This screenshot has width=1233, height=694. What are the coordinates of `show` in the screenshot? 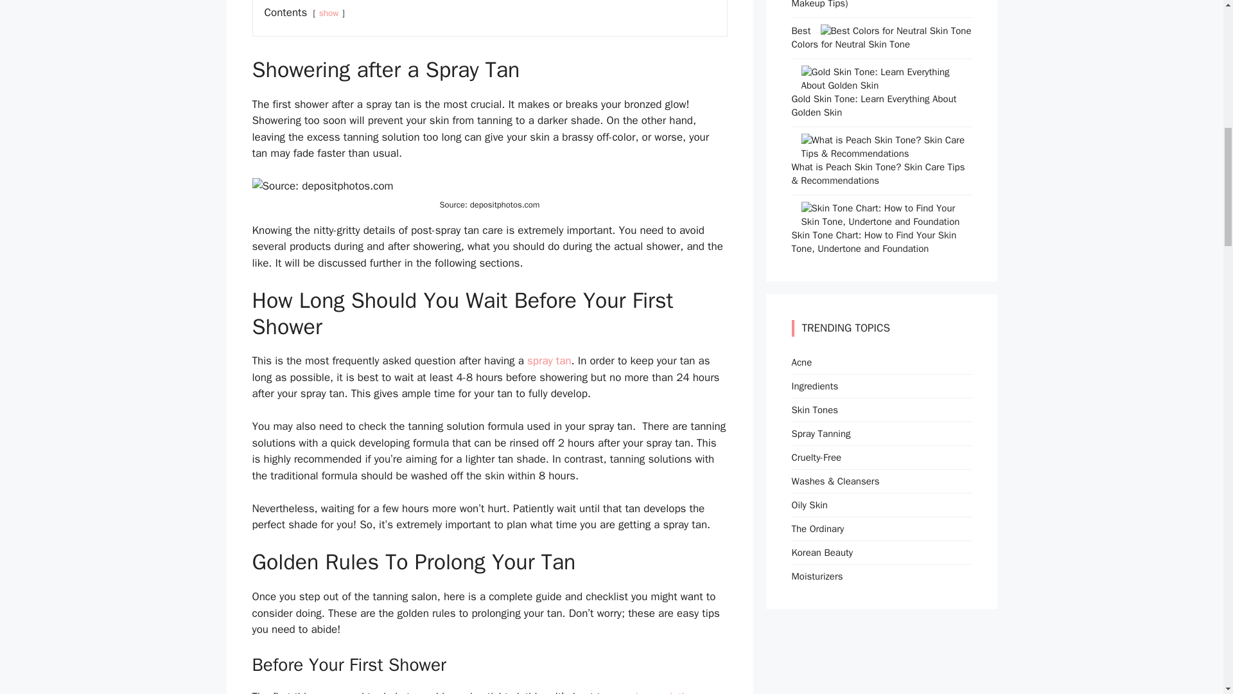 It's located at (329, 13).